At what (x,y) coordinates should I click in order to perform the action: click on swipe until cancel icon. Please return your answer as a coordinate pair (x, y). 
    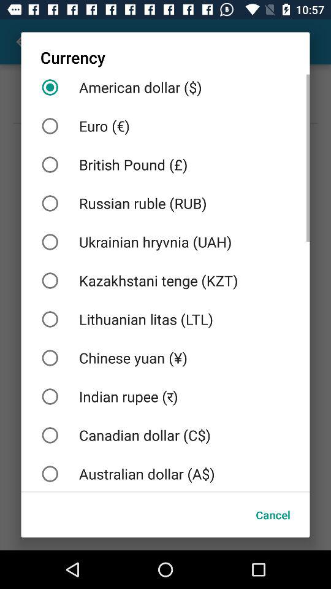
    Looking at the image, I should click on (273, 514).